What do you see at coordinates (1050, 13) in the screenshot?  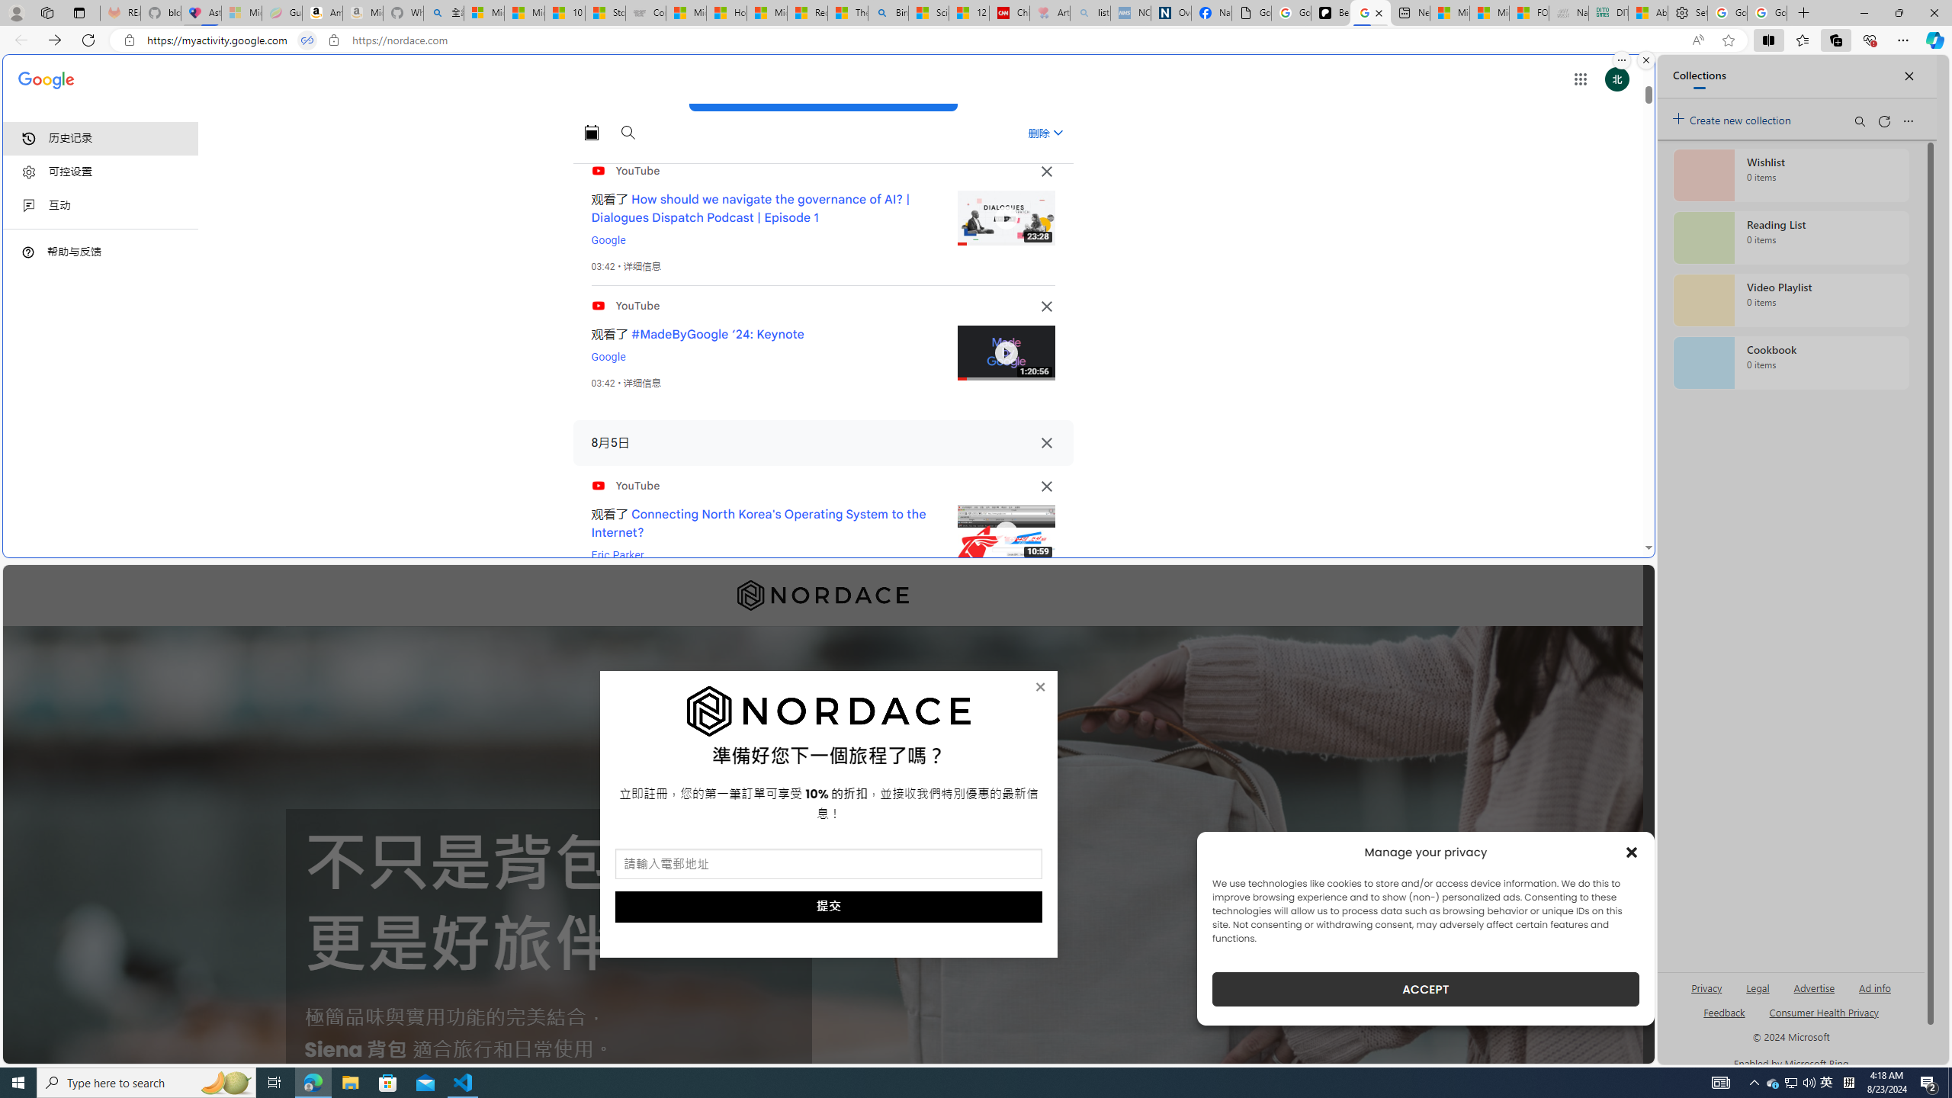 I see `Arthritis: Ask Health Professionals - Sleeping` at bounding box center [1050, 13].